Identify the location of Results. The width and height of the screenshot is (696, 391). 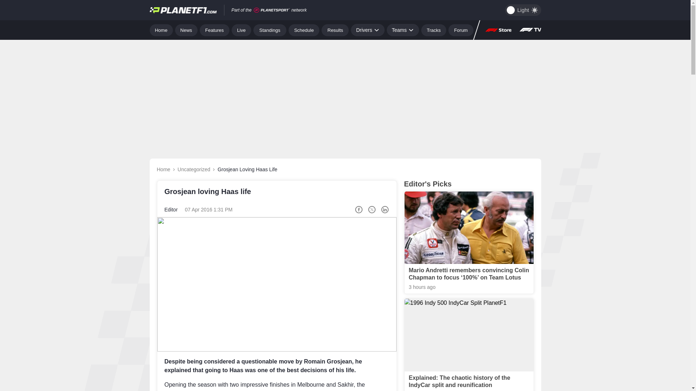
(335, 30).